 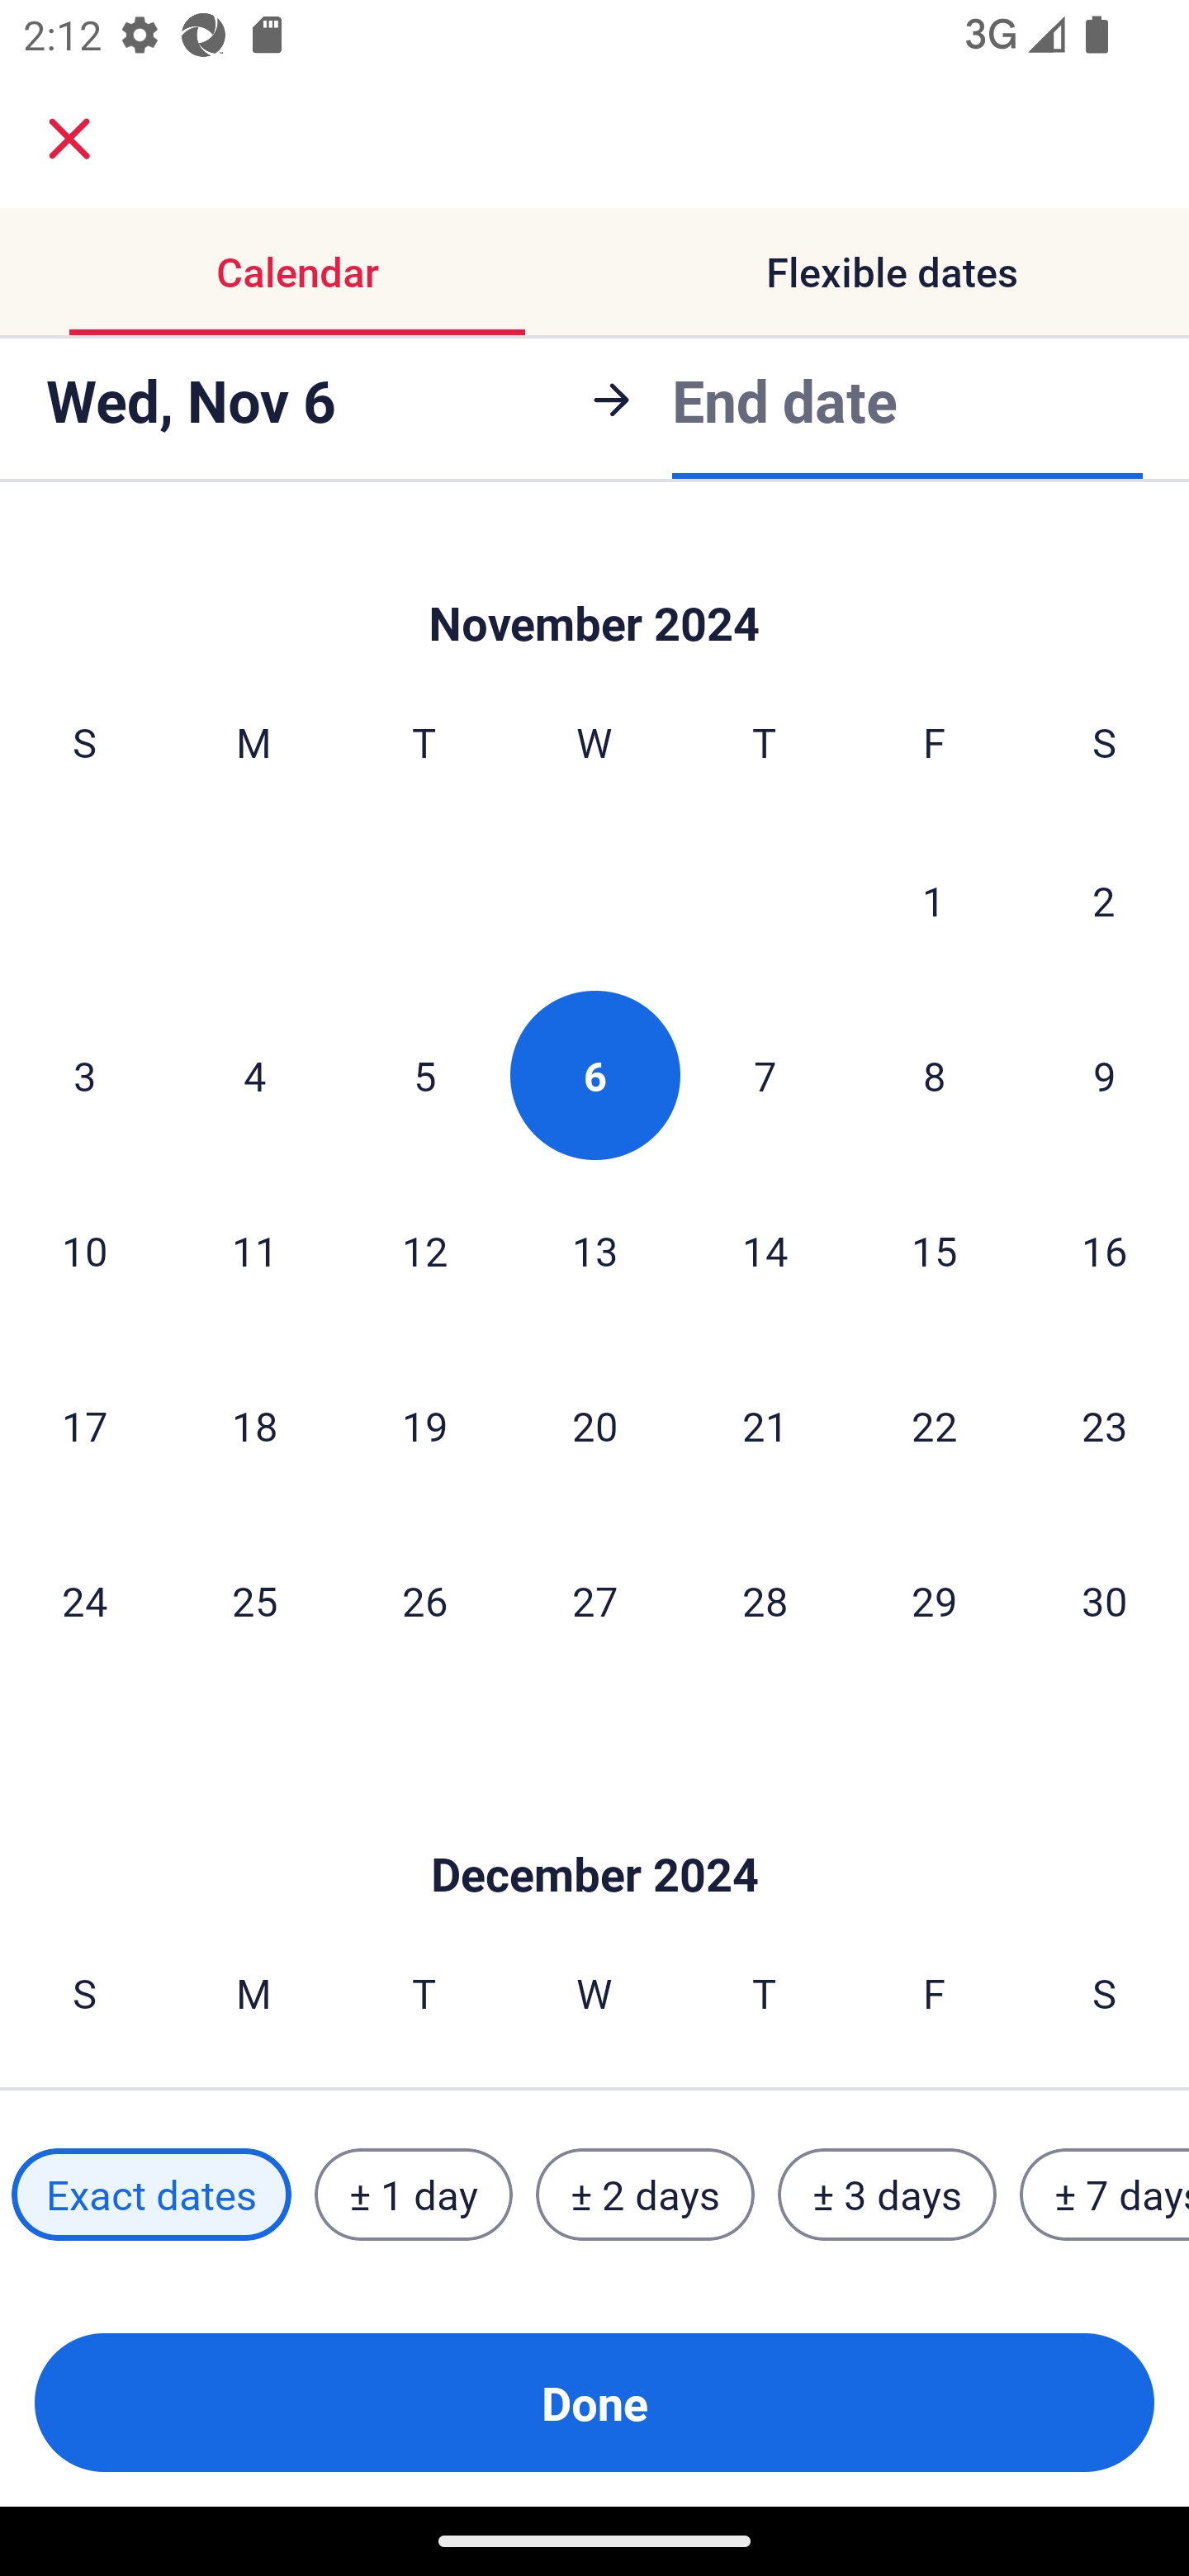 What do you see at coordinates (887, 2195) in the screenshot?
I see `± 3 days` at bounding box center [887, 2195].